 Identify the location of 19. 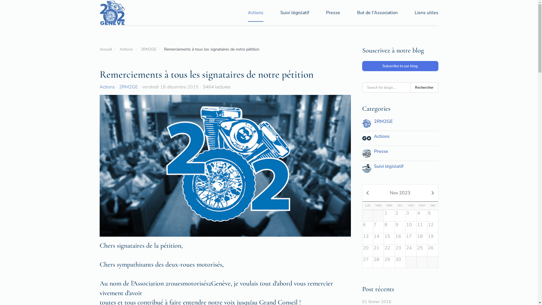
(432, 239).